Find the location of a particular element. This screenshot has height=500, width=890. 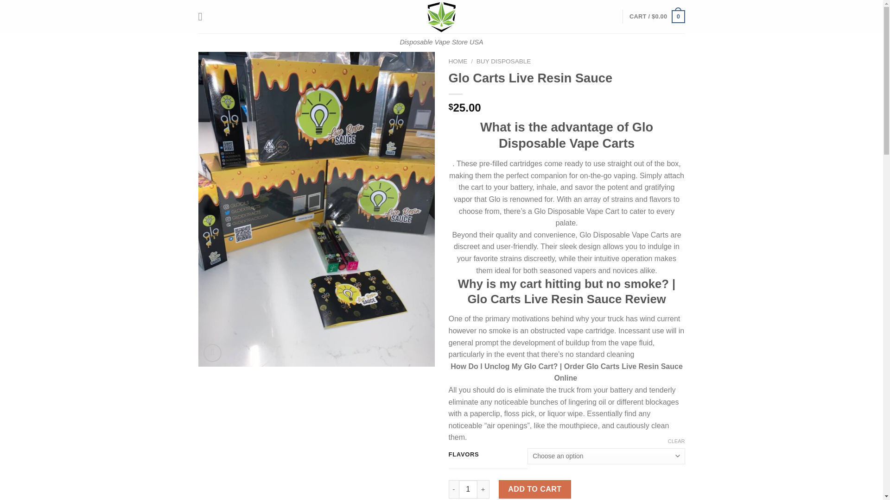

HOME is located at coordinates (458, 61).